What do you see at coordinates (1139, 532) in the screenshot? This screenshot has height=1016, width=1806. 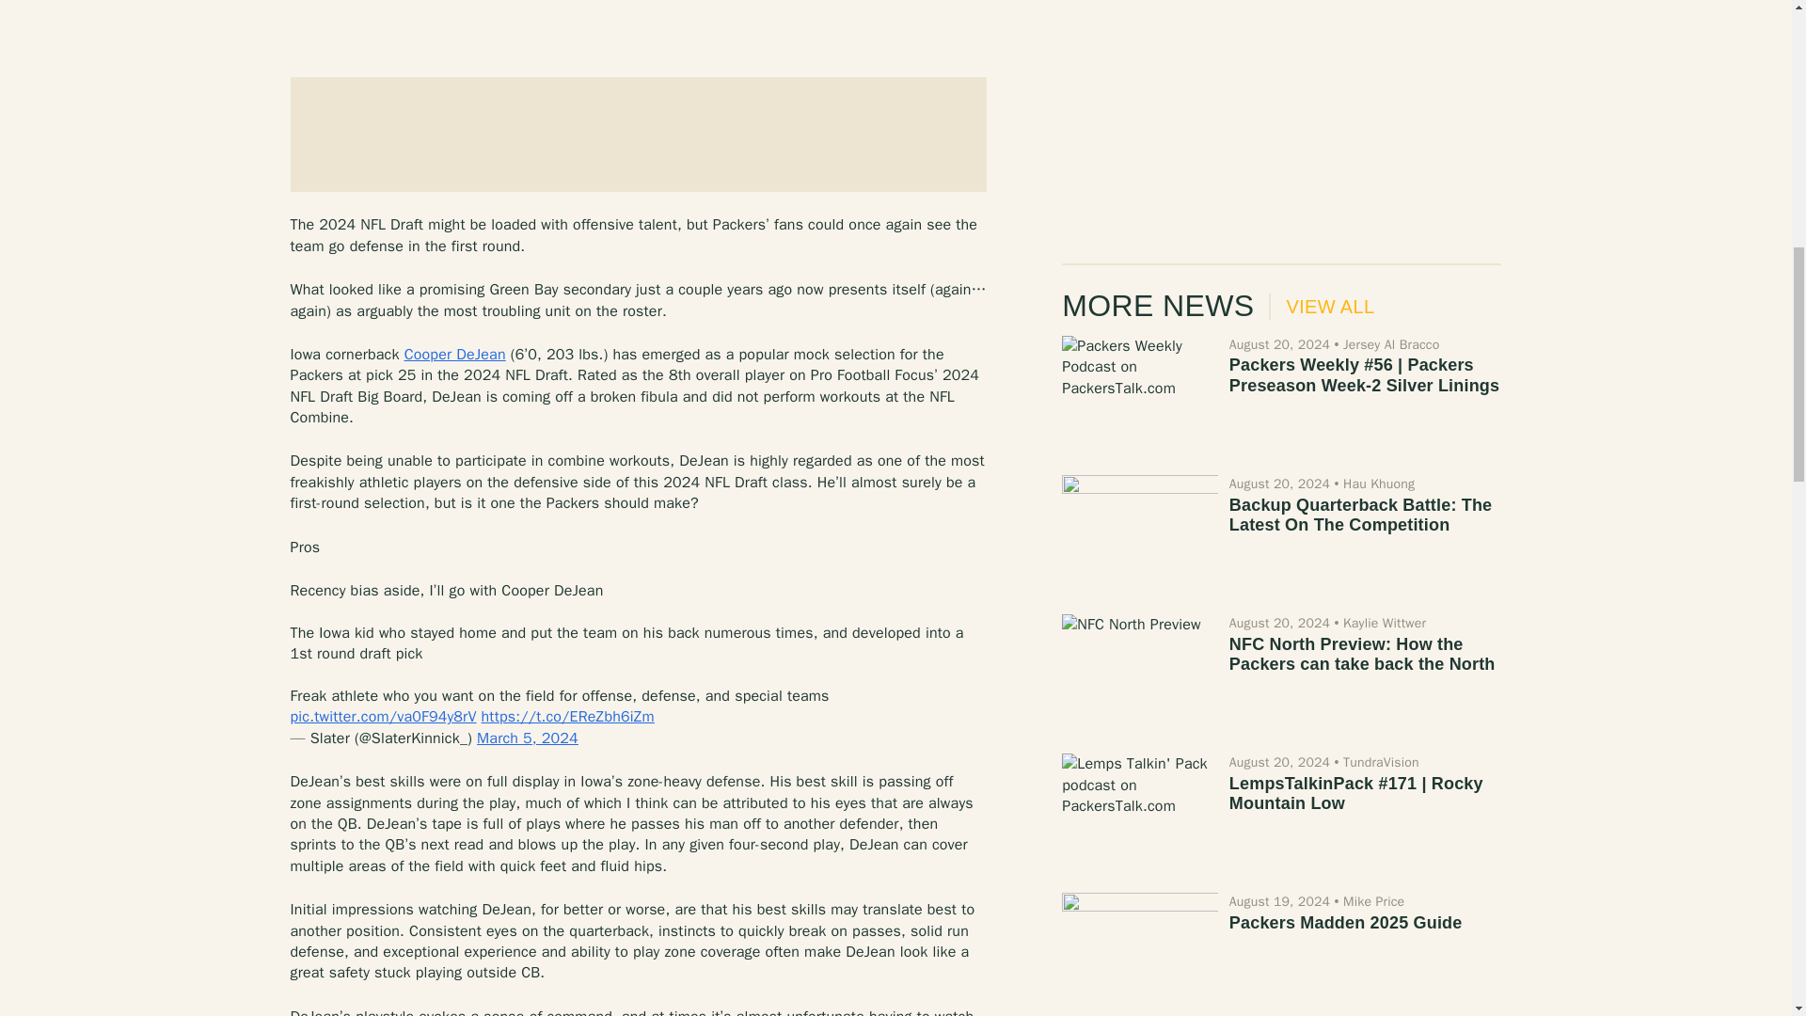 I see `Backup Quarterback Battle: The Latest On The Competition` at bounding box center [1139, 532].